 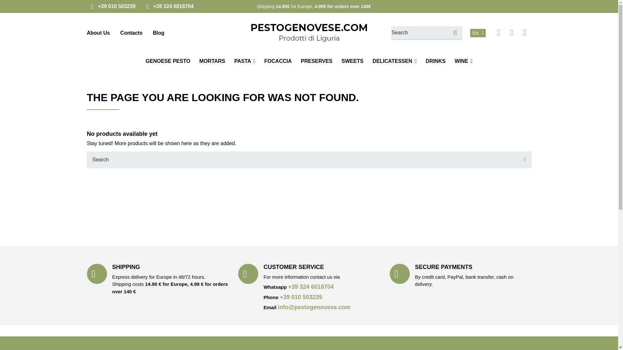 I want to click on PASTA, so click(x=245, y=61).